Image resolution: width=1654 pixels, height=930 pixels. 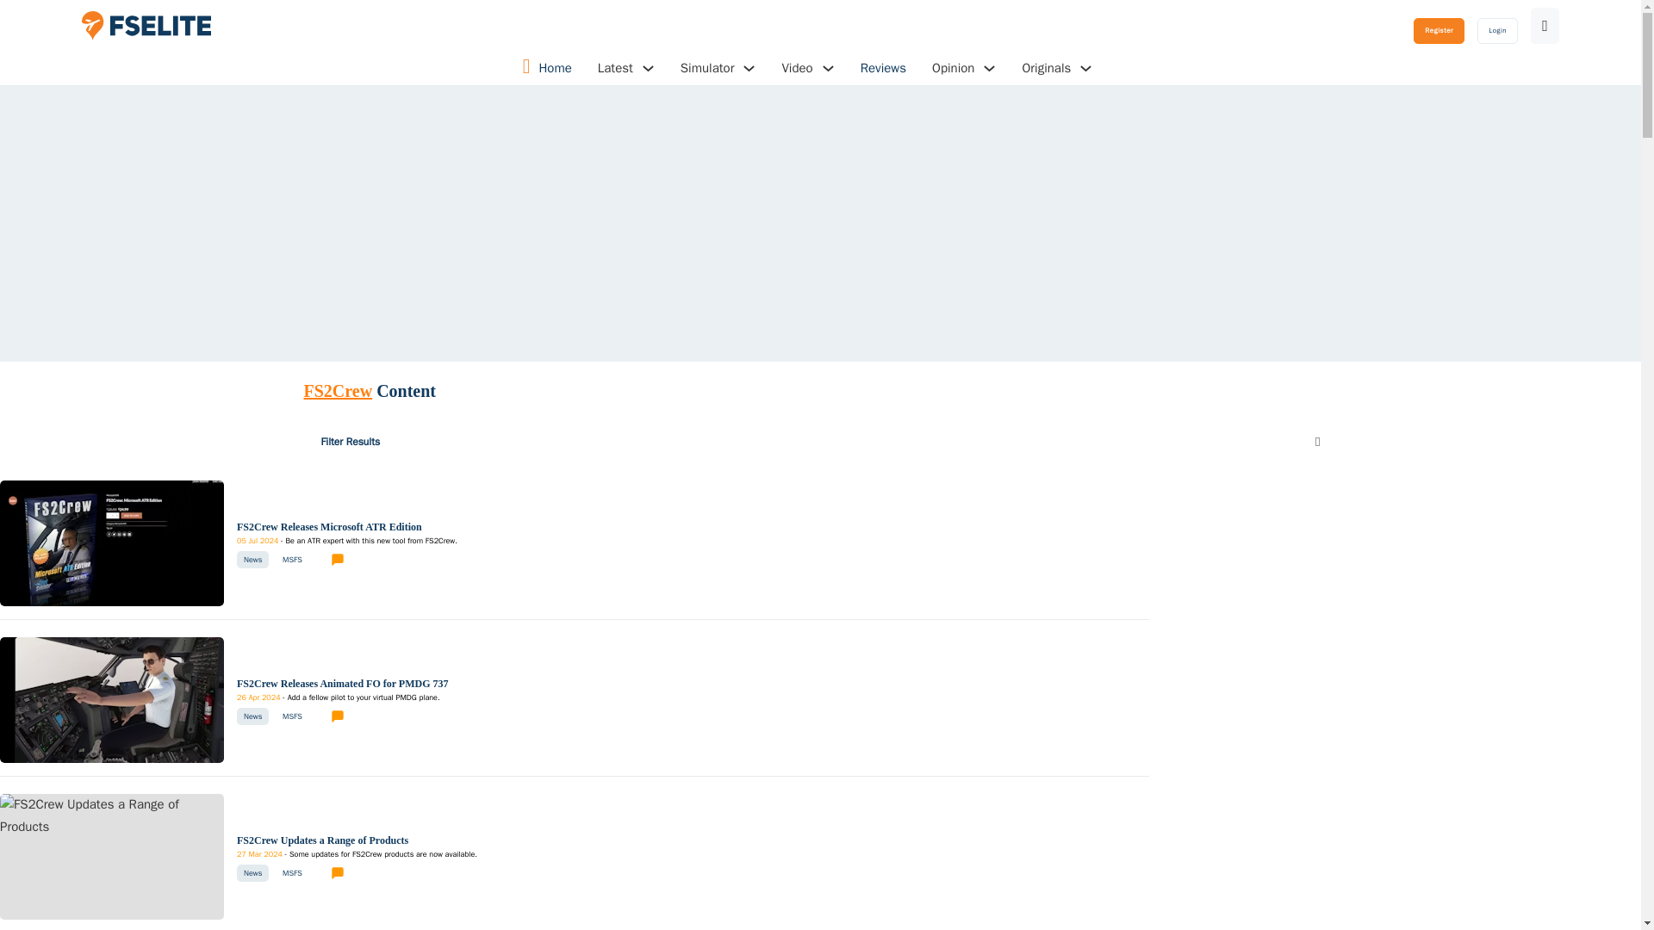 I want to click on FS2Crew Updates a Range of Products, so click(x=112, y=815).